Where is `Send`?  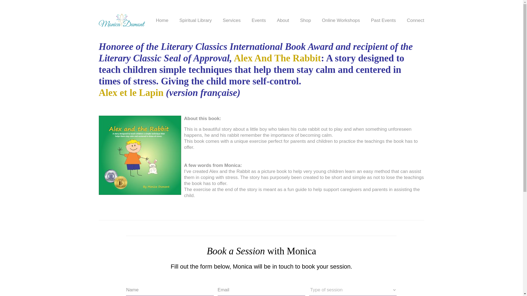
Send is located at coordinates (12, 6).